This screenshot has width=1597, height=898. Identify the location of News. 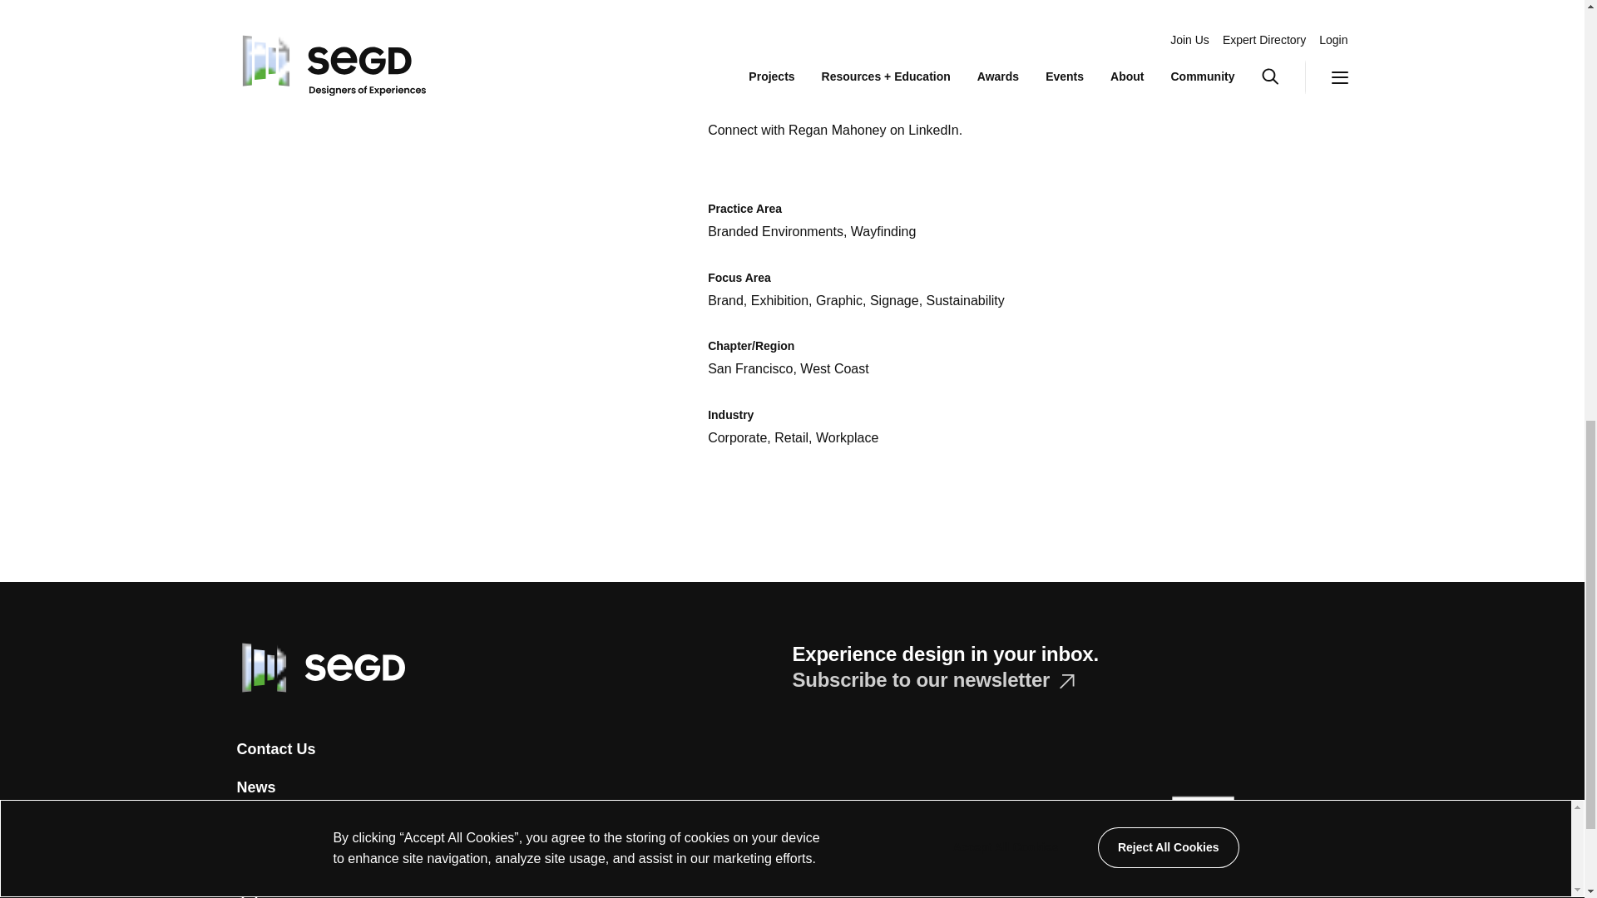
(255, 787).